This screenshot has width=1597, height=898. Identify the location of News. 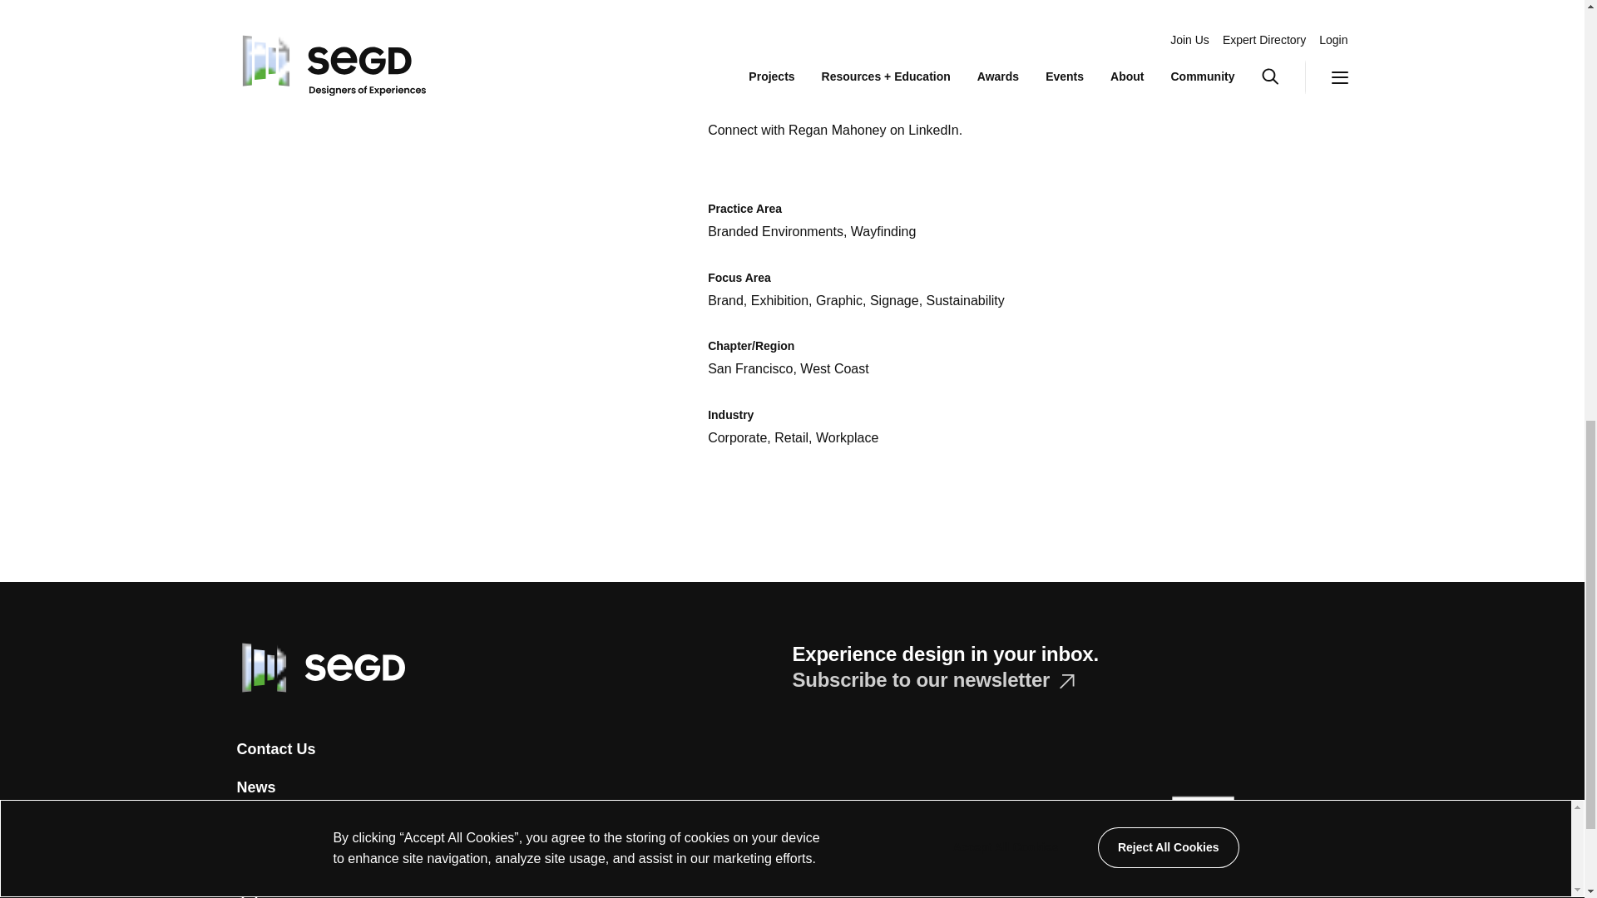
(255, 787).